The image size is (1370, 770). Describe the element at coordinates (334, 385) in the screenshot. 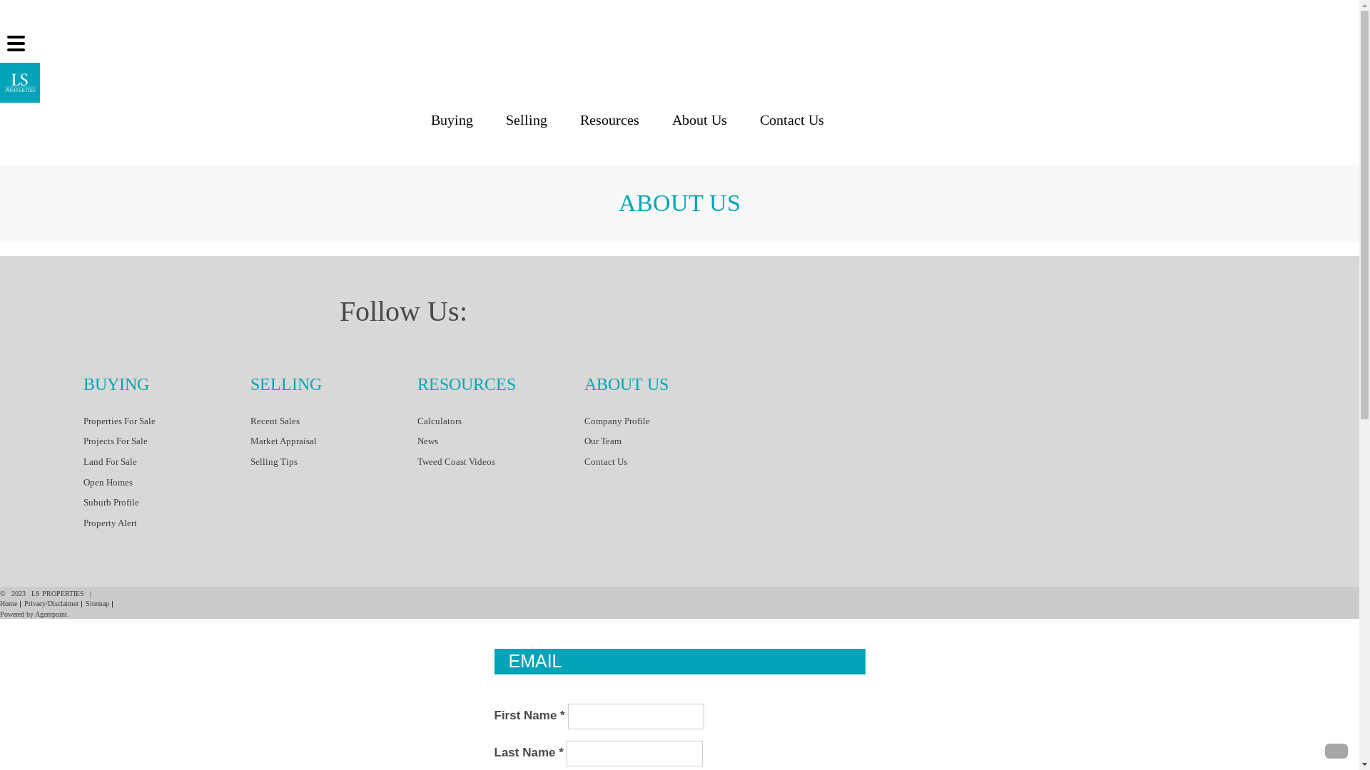

I see `SELLING` at that location.